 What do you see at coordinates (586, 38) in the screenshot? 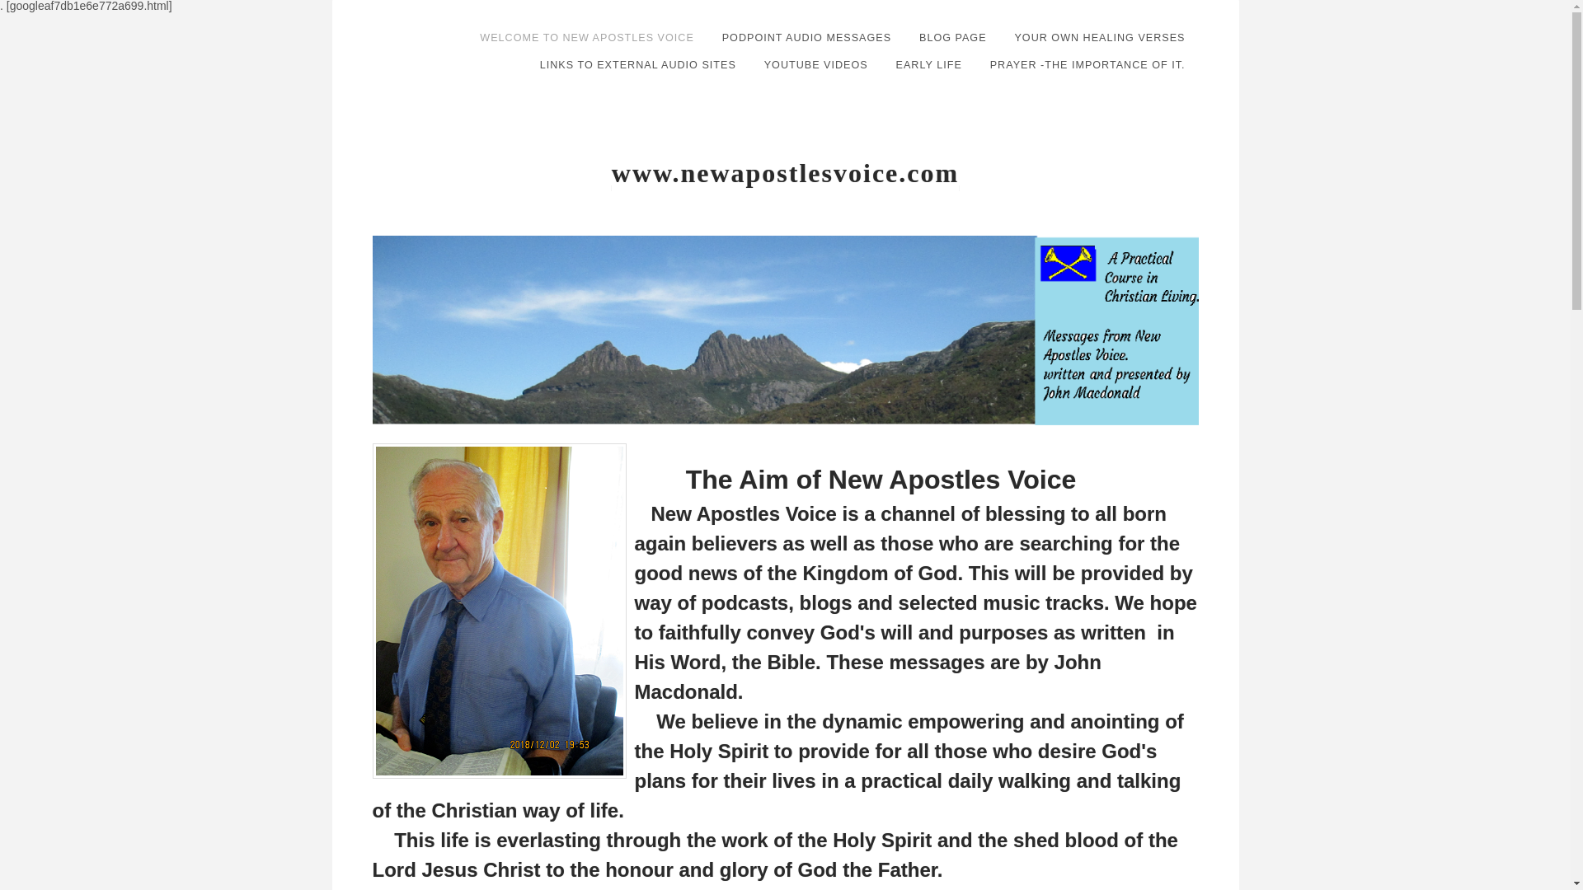
I see `WELCOME TO NEW APOSTLES VOICE` at bounding box center [586, 38].